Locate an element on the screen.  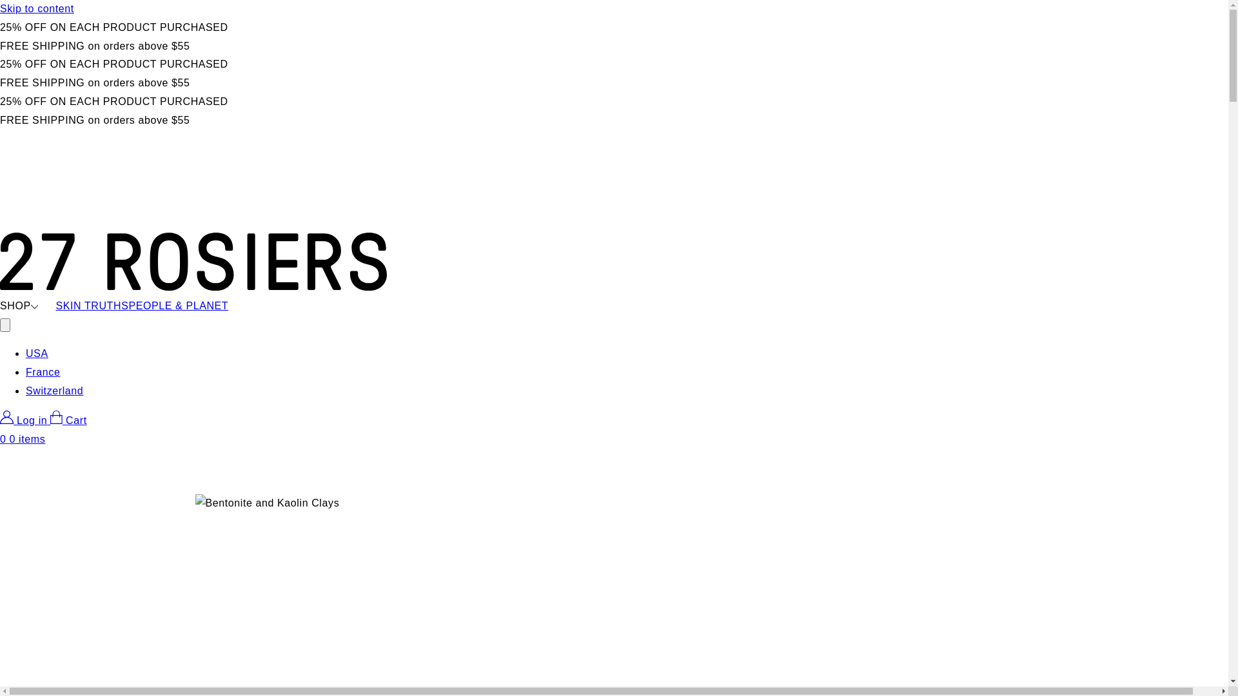
France is located at coordinates (43, 372).